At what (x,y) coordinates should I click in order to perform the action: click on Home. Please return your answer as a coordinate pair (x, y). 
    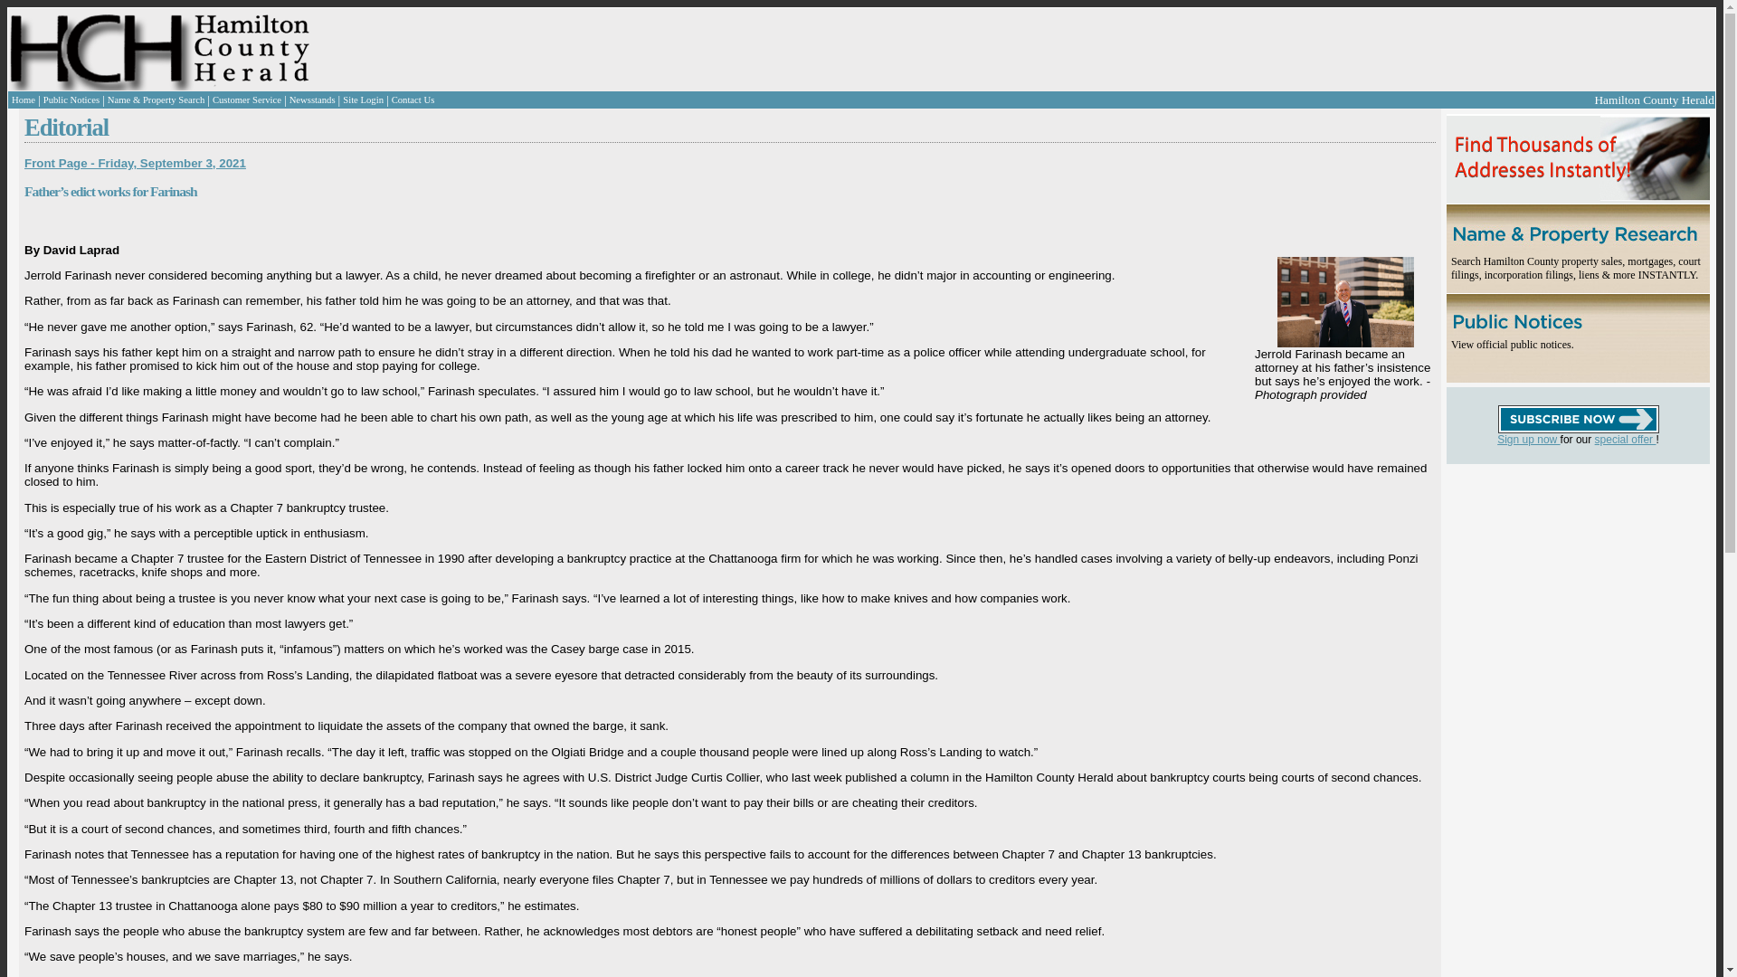
    Looking at the image, I should click on (24, 100).